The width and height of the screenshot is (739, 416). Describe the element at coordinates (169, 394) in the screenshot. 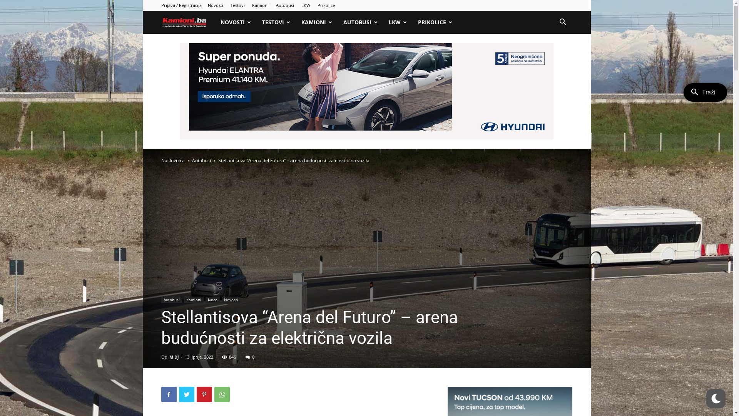

I see `Facebook` at that location.